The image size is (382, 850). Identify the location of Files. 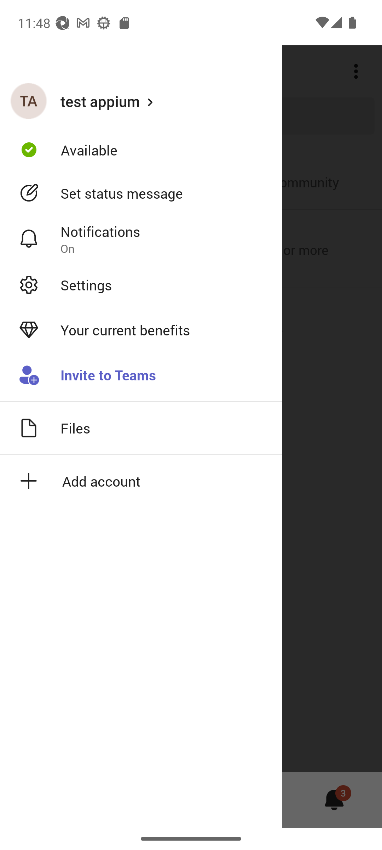
(141, 428).